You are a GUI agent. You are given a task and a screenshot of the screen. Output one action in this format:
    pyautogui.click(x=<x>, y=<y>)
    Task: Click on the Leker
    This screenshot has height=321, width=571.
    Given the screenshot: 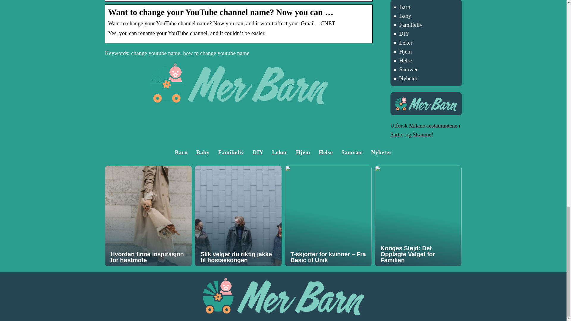 What is the action you would take?
    pyautogui.click(x=280, y=152)
    